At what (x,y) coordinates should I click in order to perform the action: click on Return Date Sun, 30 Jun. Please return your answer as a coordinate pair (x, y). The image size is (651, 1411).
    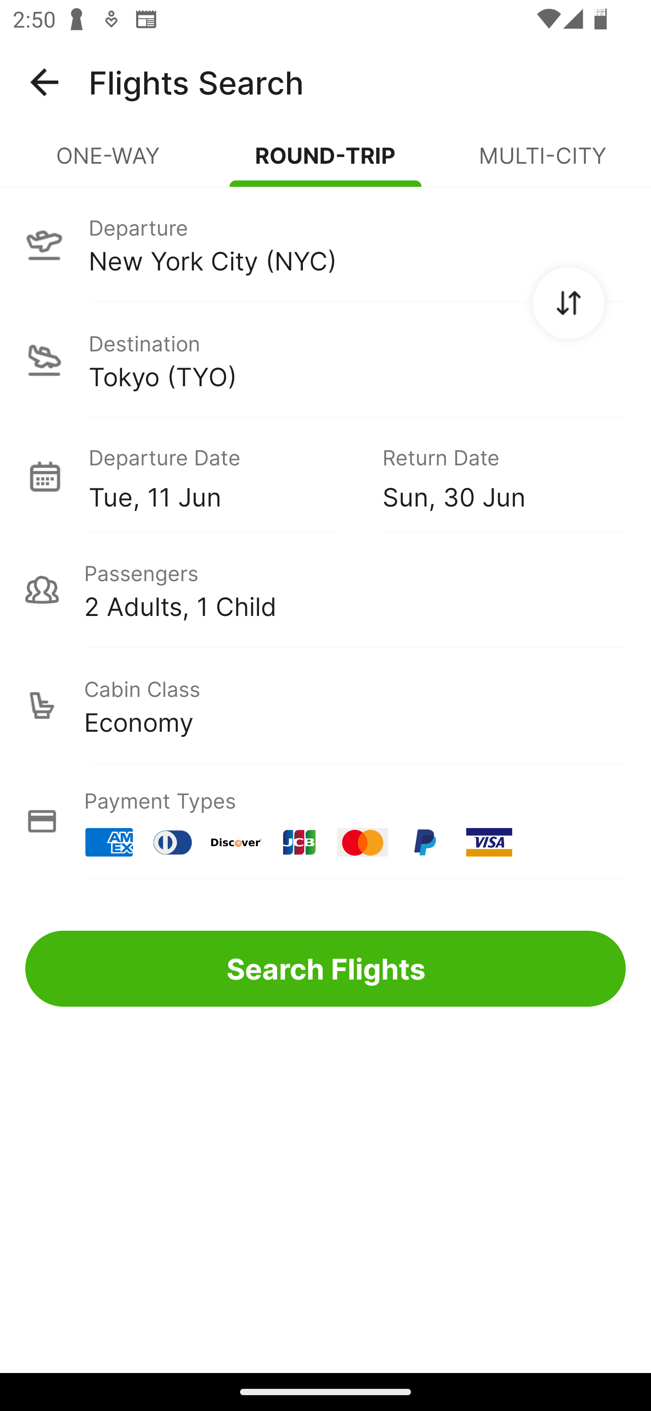
    Looking at the image, I should click on (491, 476).